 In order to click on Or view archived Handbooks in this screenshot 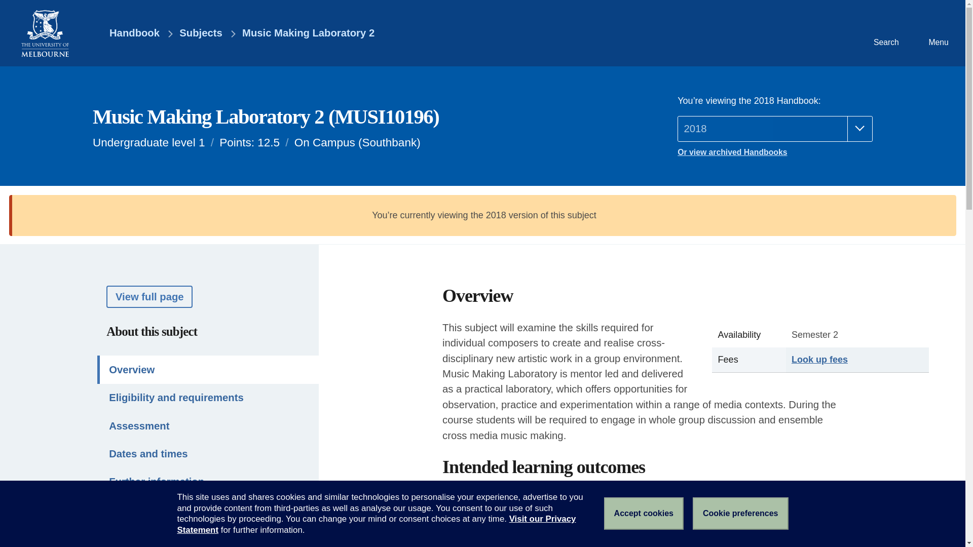, I will do `click(775, 152)`.